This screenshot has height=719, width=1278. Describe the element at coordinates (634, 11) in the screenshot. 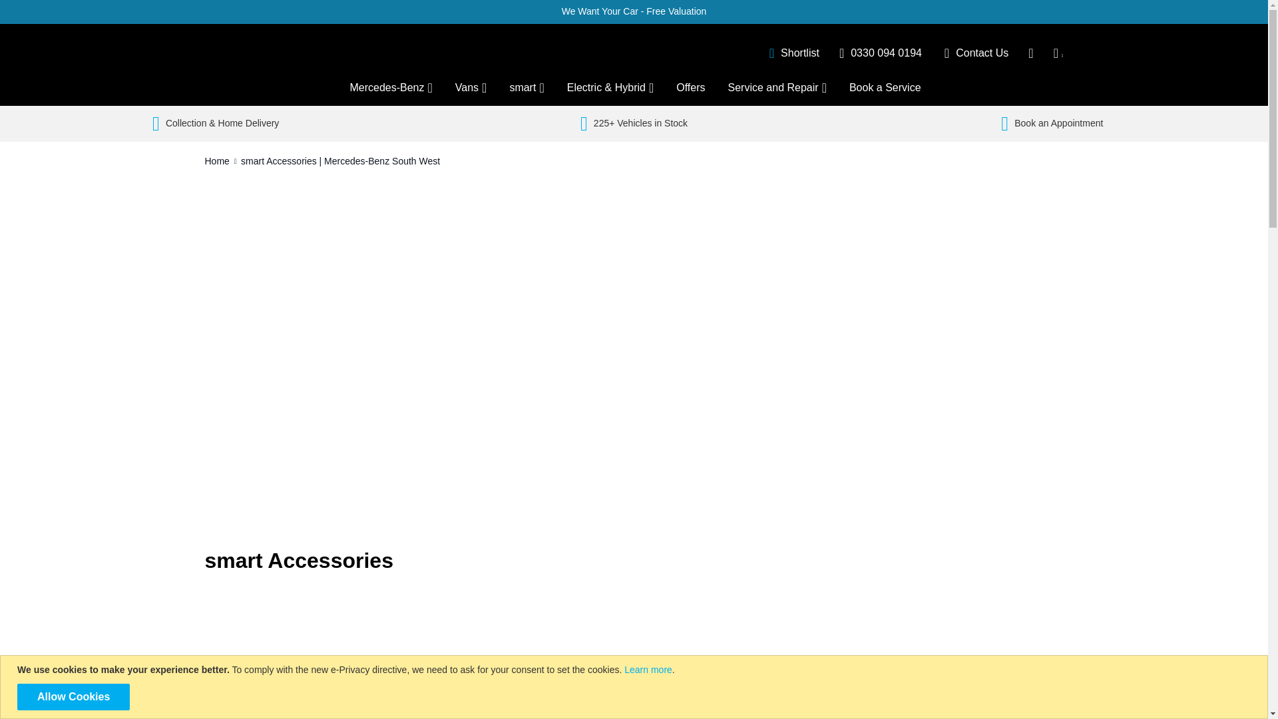

I see `We Want Your Car - Free Valuation` at that location.